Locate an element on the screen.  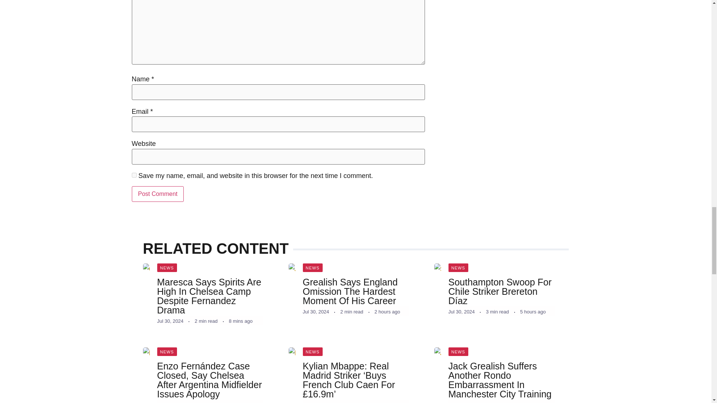
yes is located at coordinates (134, 175).